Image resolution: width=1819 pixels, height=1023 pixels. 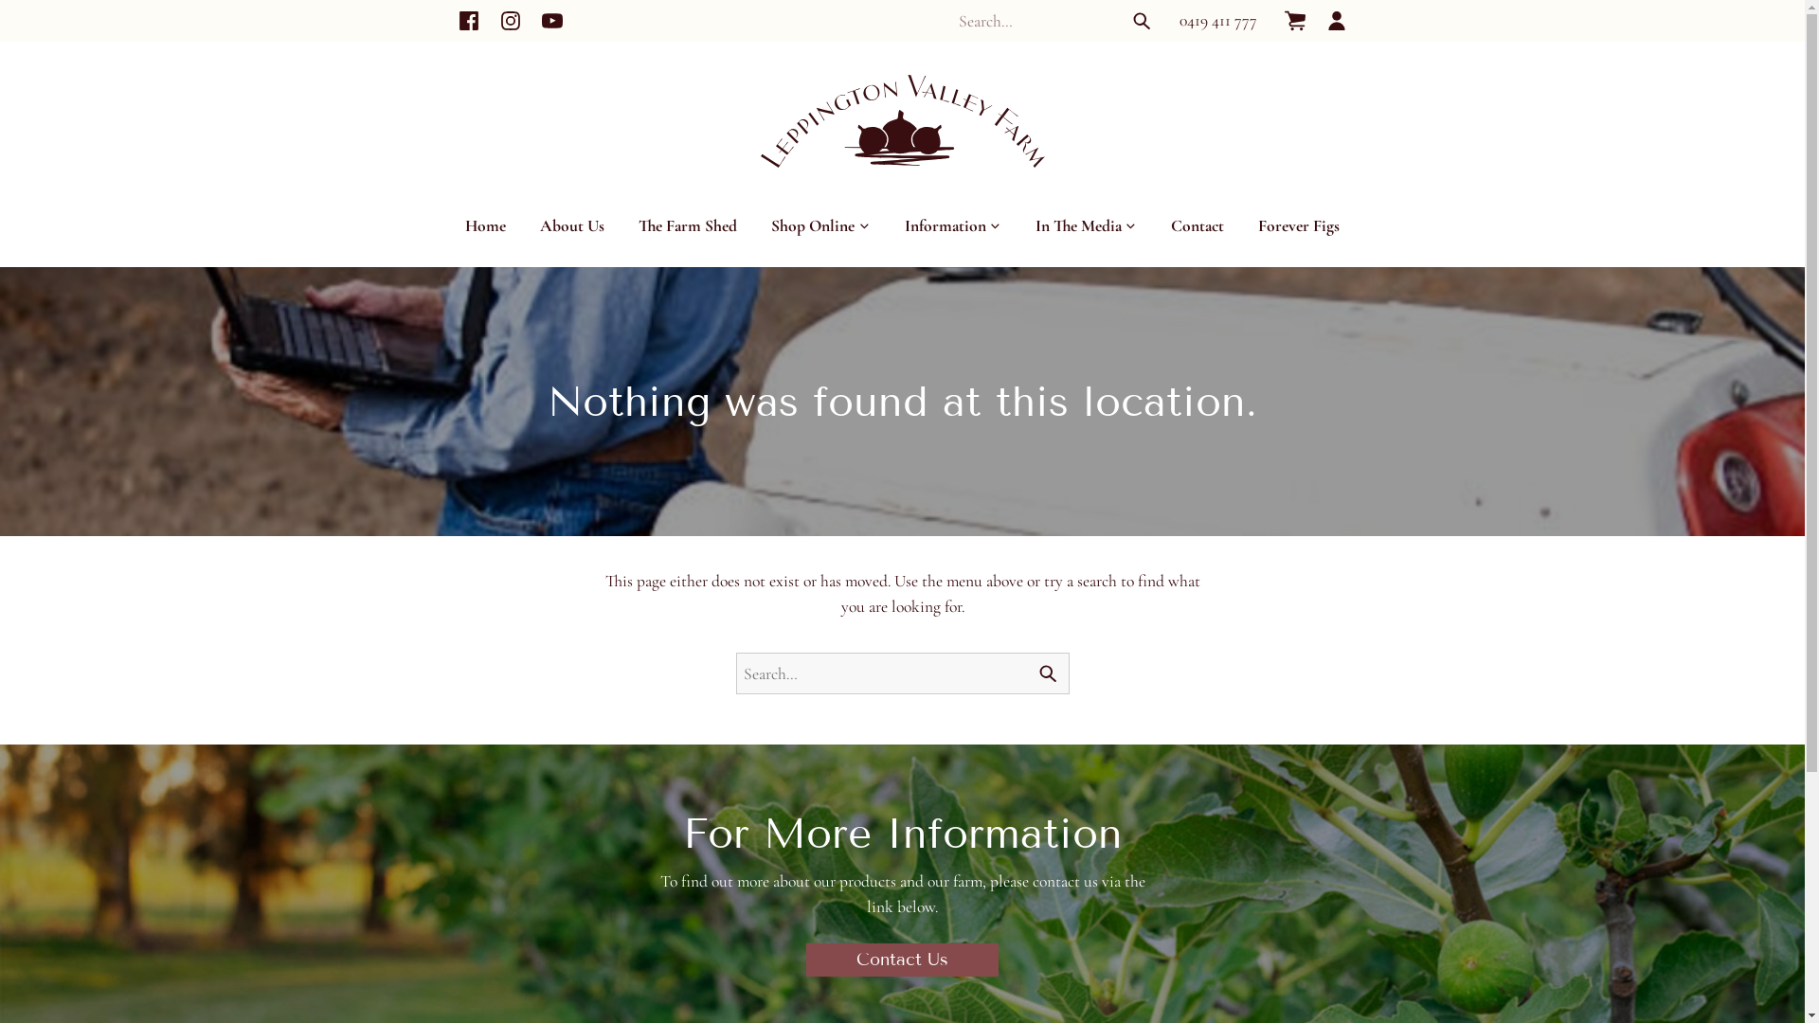 What do you see at coordinates (953, 225) in the screenshot?
I see `Information` at bounding box center [953, 225].